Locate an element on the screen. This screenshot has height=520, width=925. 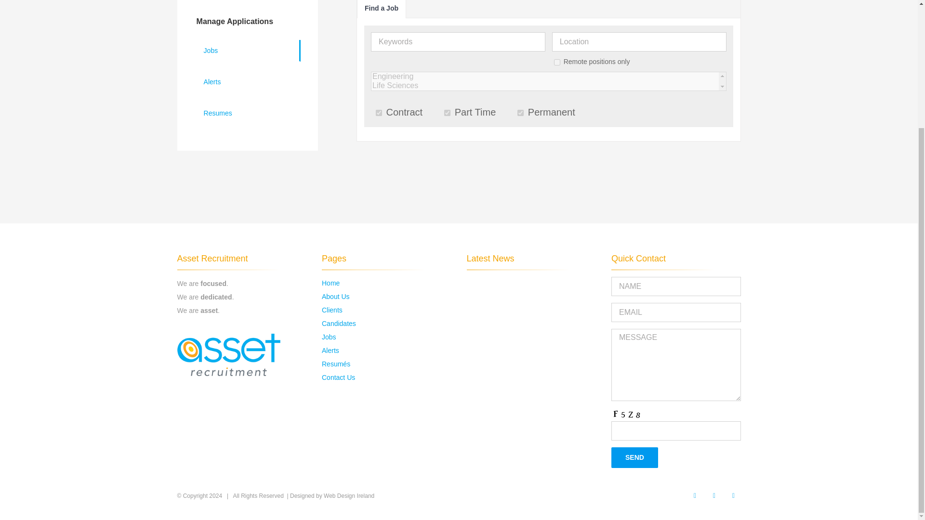
About Us is located at coordinates (335, 297).